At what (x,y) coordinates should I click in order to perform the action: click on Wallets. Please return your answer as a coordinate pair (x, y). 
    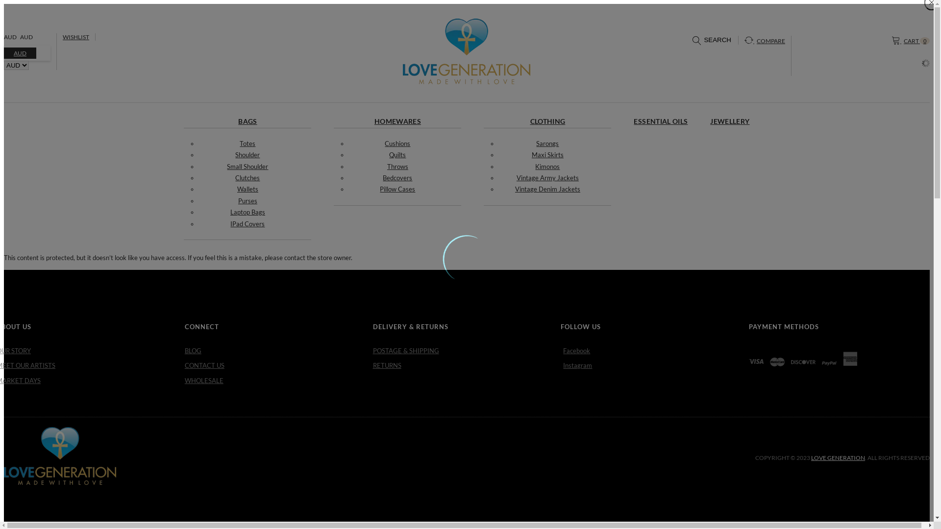
    Looking at the image, I should click on (248, 189).